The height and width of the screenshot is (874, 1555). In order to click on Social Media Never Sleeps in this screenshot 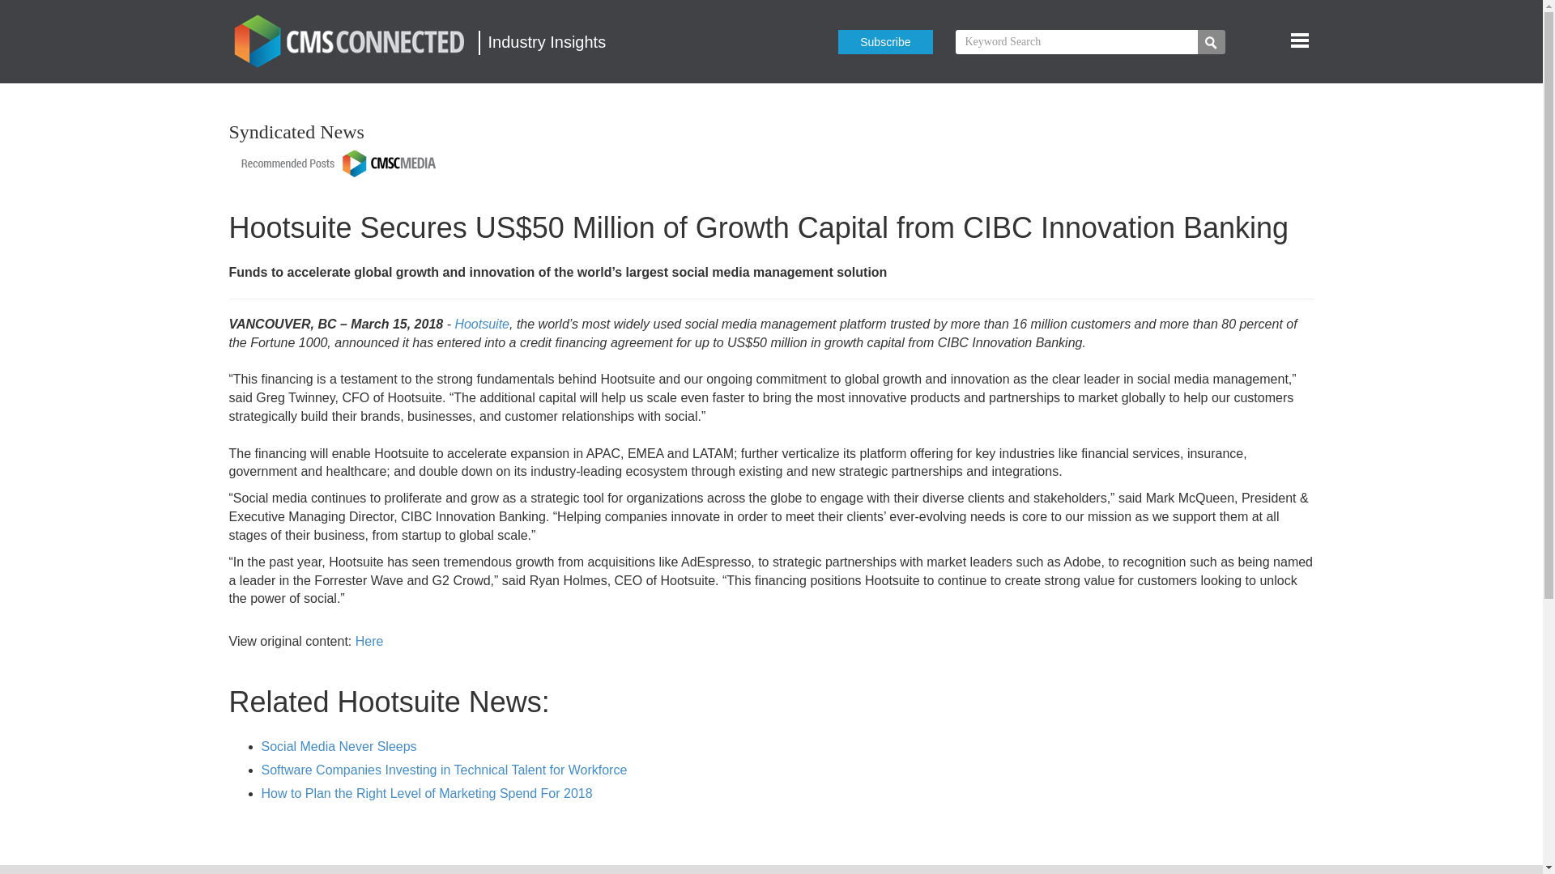, I will do `click(339, 746)`.